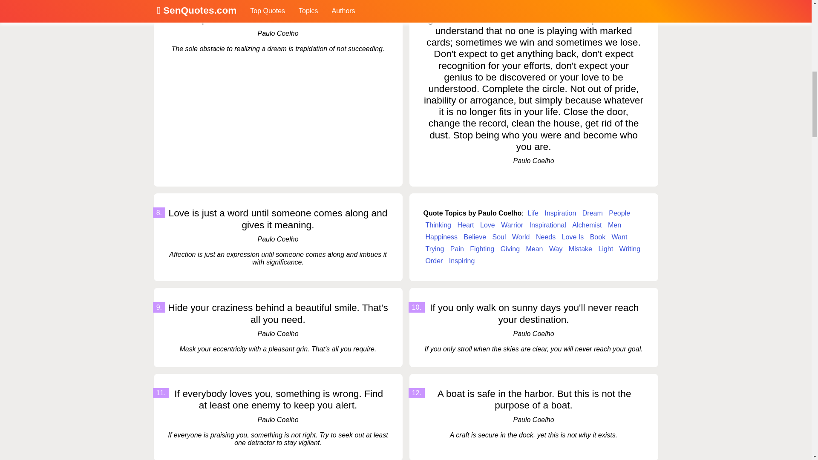  What do you see at coordinates (499, 237) in the screenshot?
I see `Soul` at bounding box center [499, 237].